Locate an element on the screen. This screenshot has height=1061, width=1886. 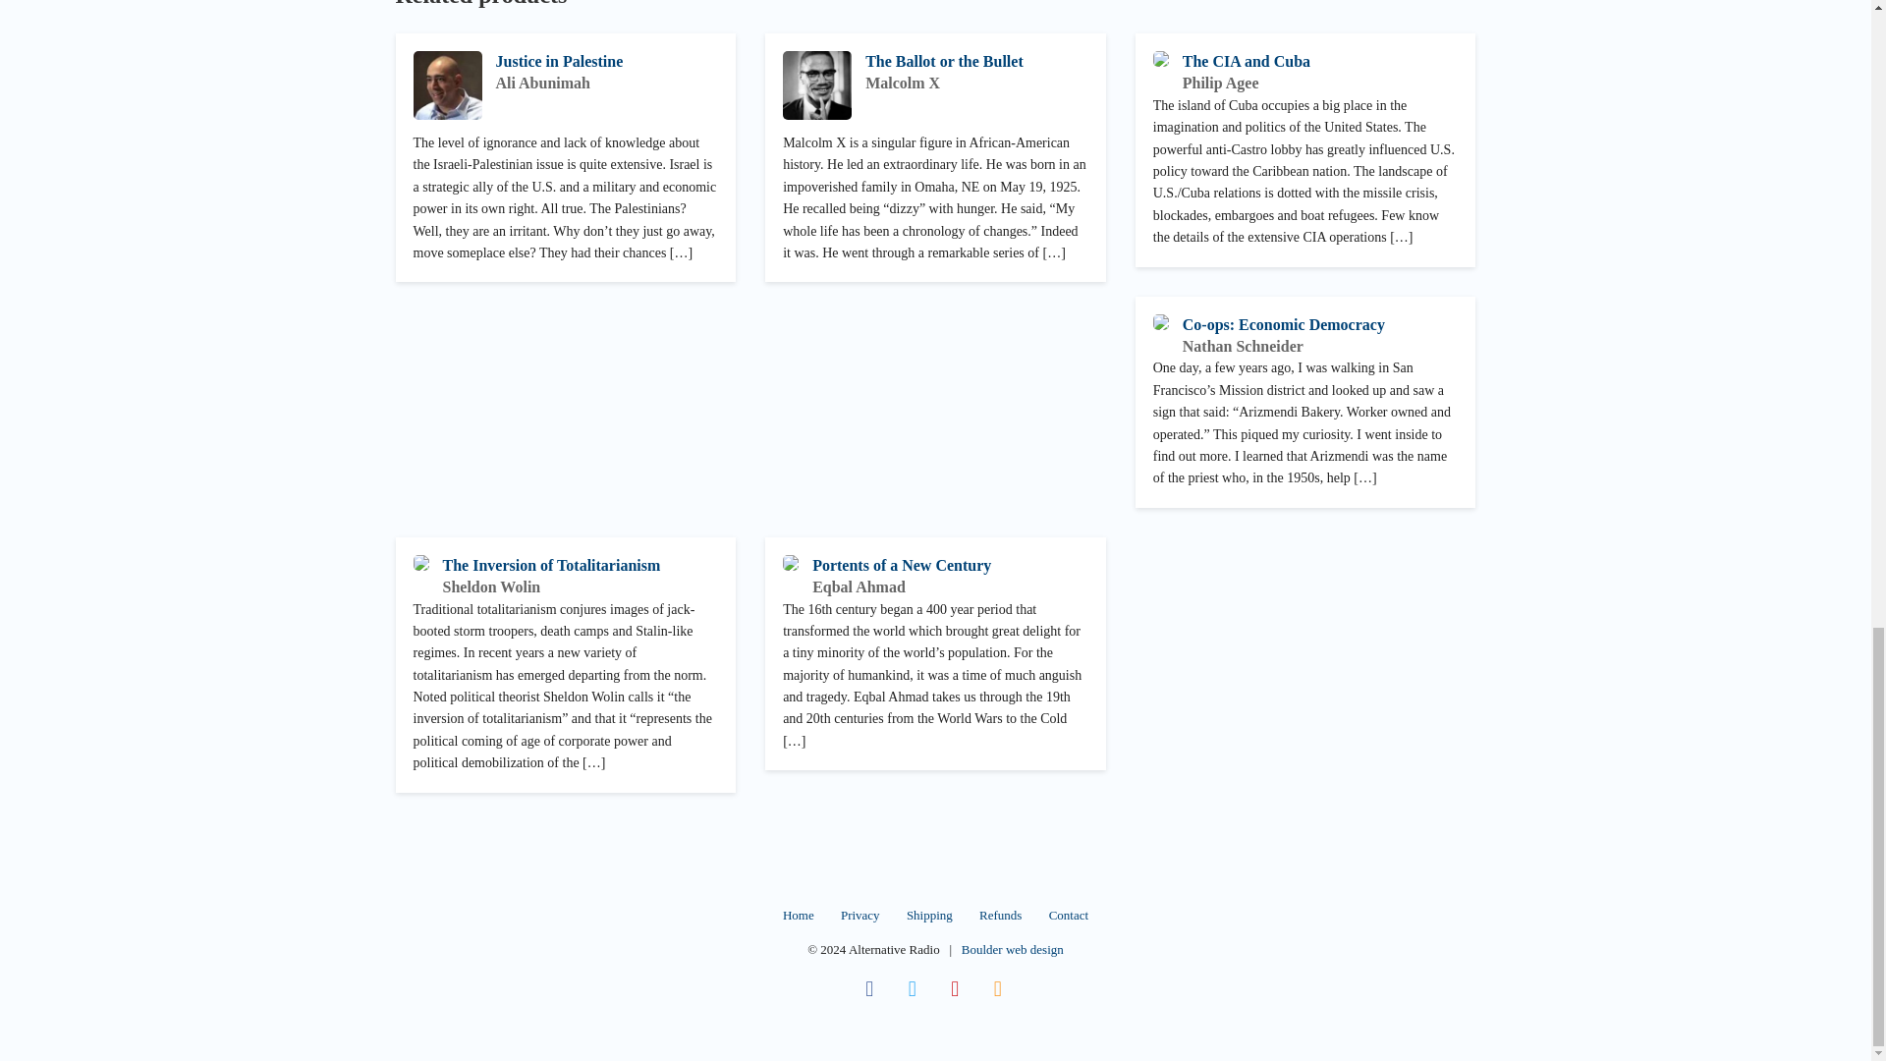
YouTube is located at coordinates (956, 988).